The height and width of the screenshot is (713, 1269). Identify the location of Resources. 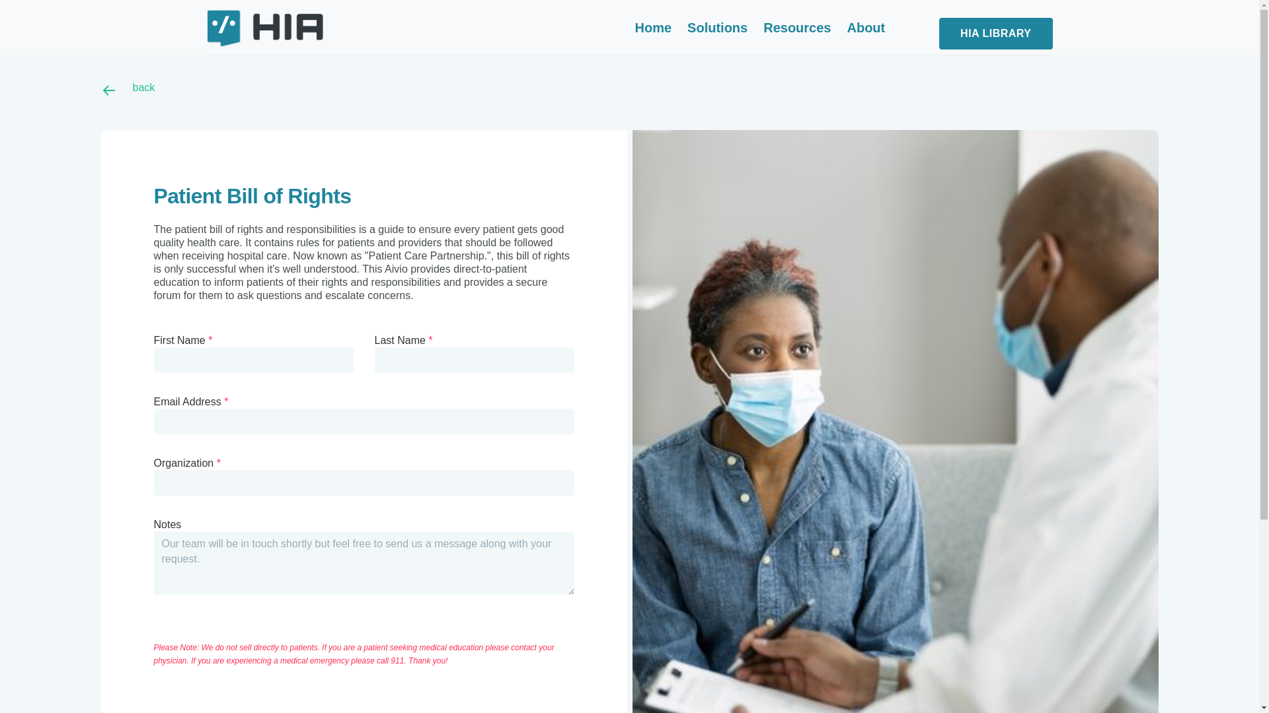
(797, 26).